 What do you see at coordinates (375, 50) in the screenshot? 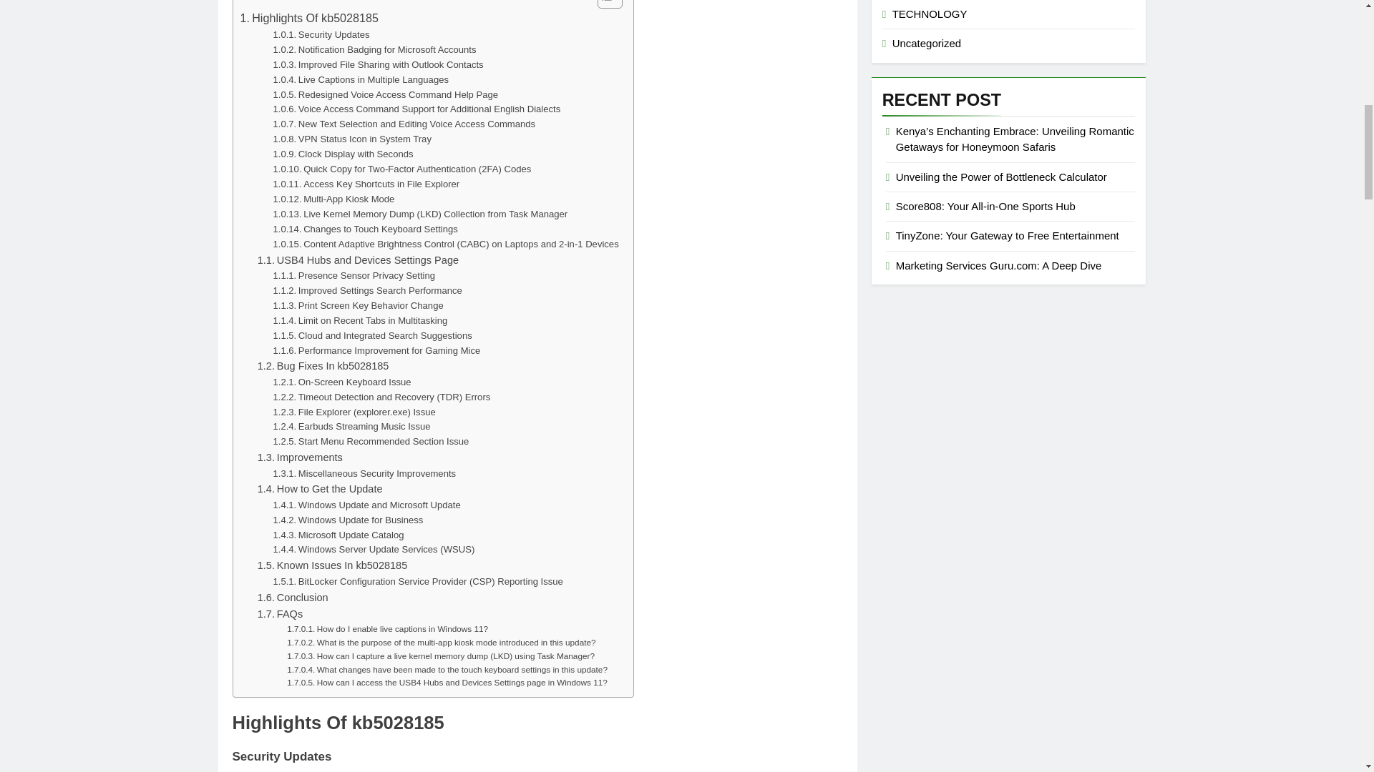
I see `Notification Badging for Microsoft Accounts` at bounding box center [375, 50].